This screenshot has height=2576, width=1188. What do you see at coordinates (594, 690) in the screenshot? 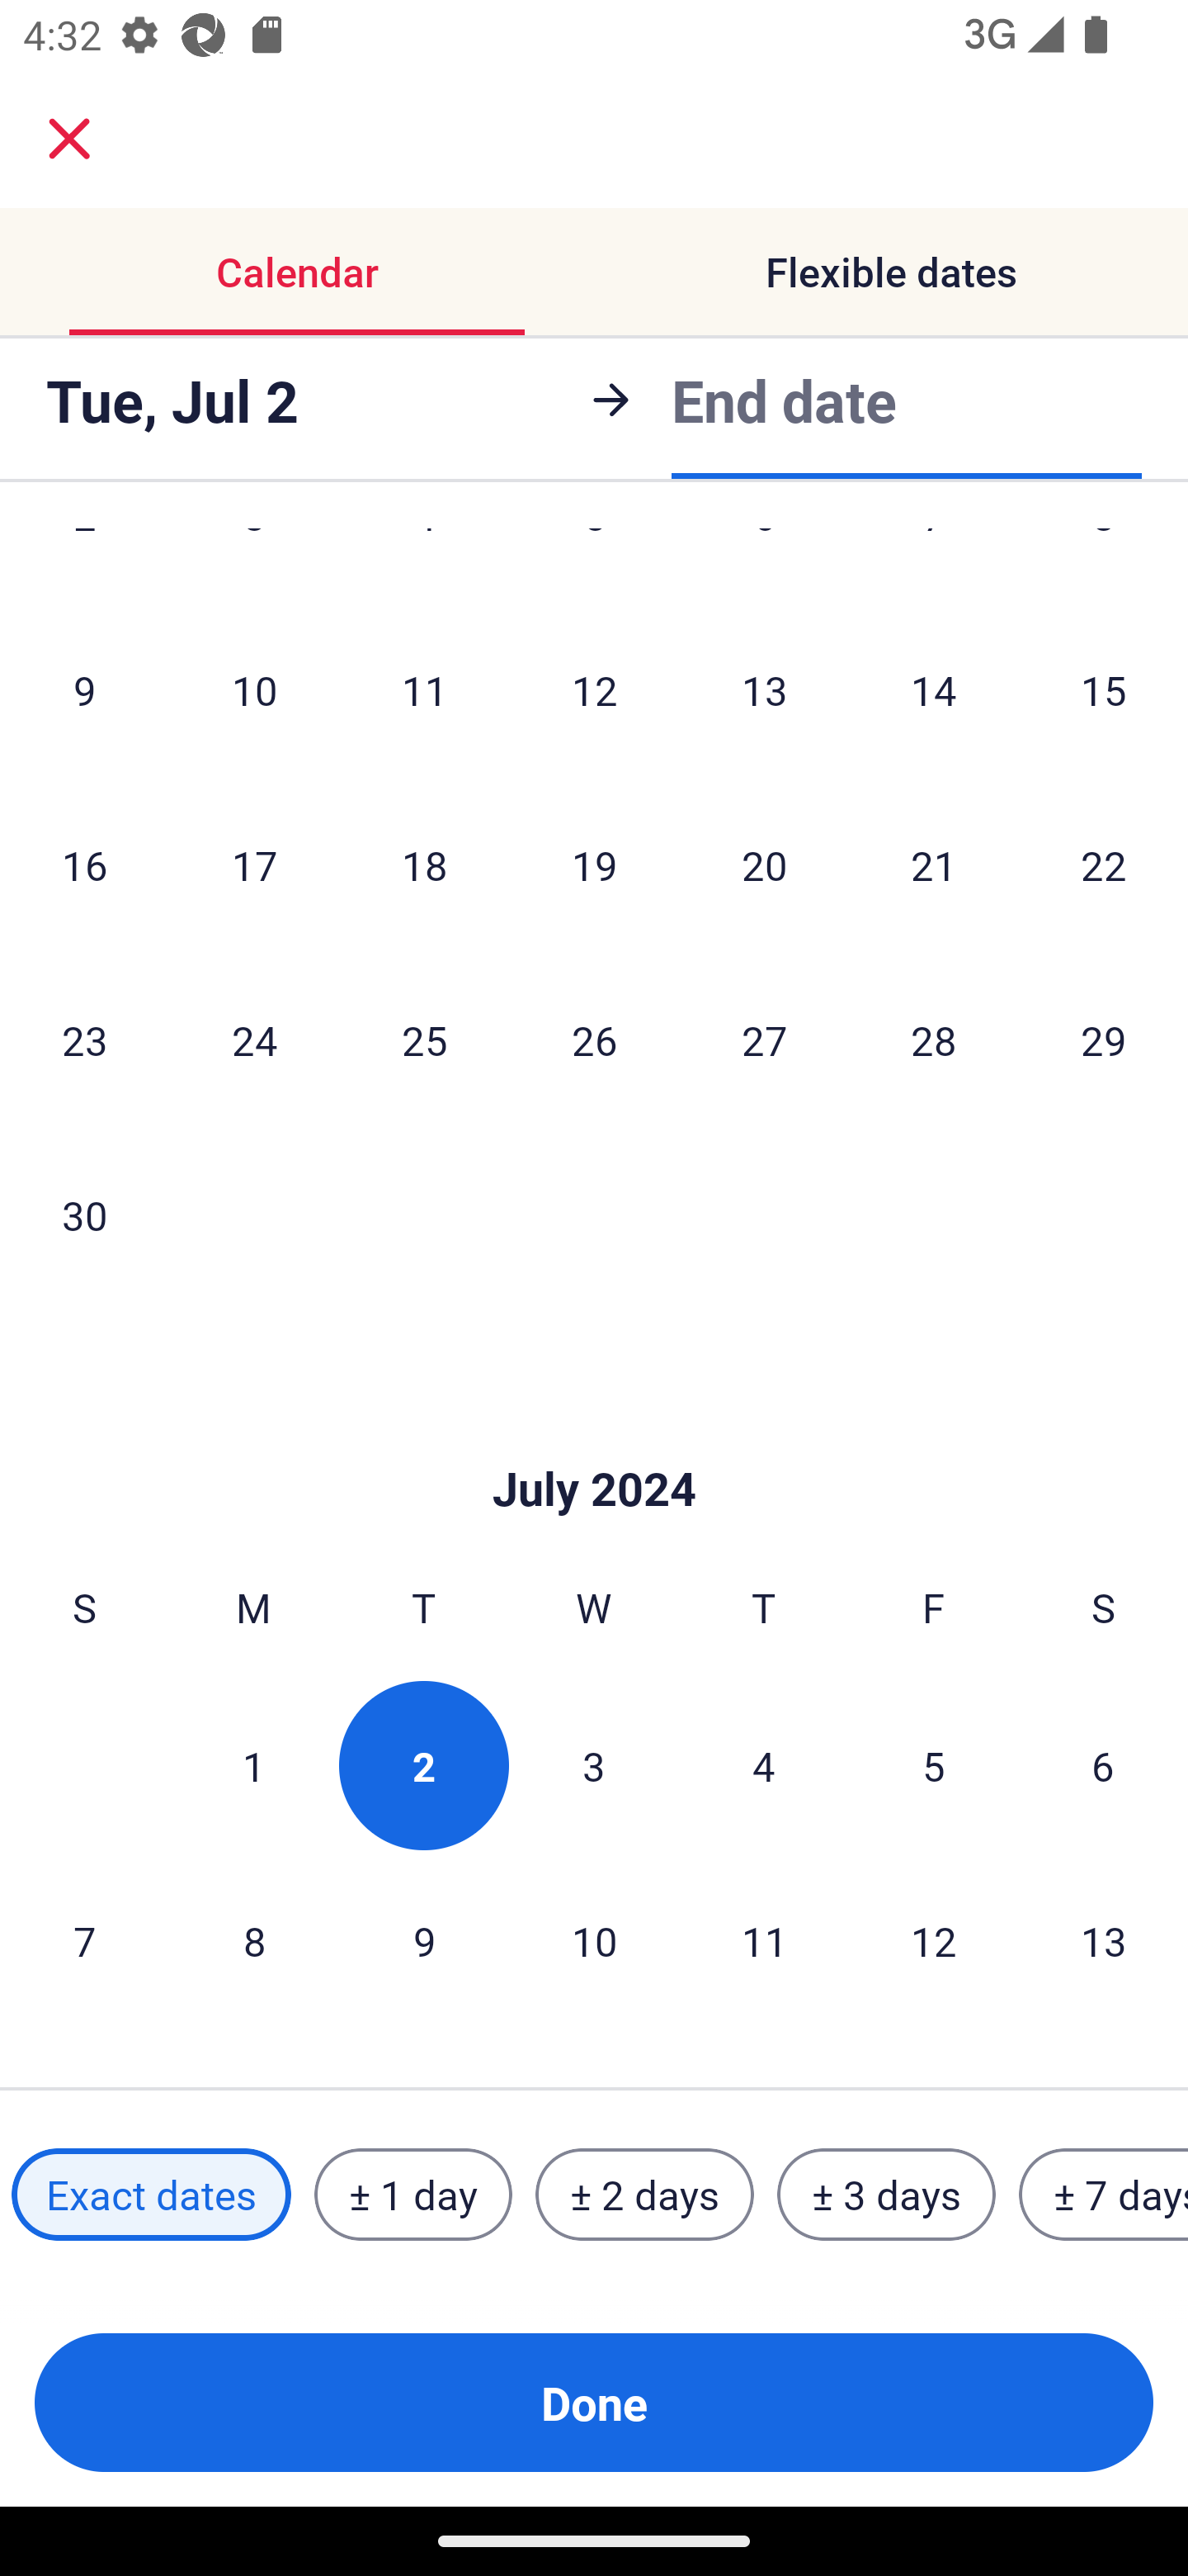
I see `12 Wednesday, June 12, 2024` at bounding box center [594, 690].